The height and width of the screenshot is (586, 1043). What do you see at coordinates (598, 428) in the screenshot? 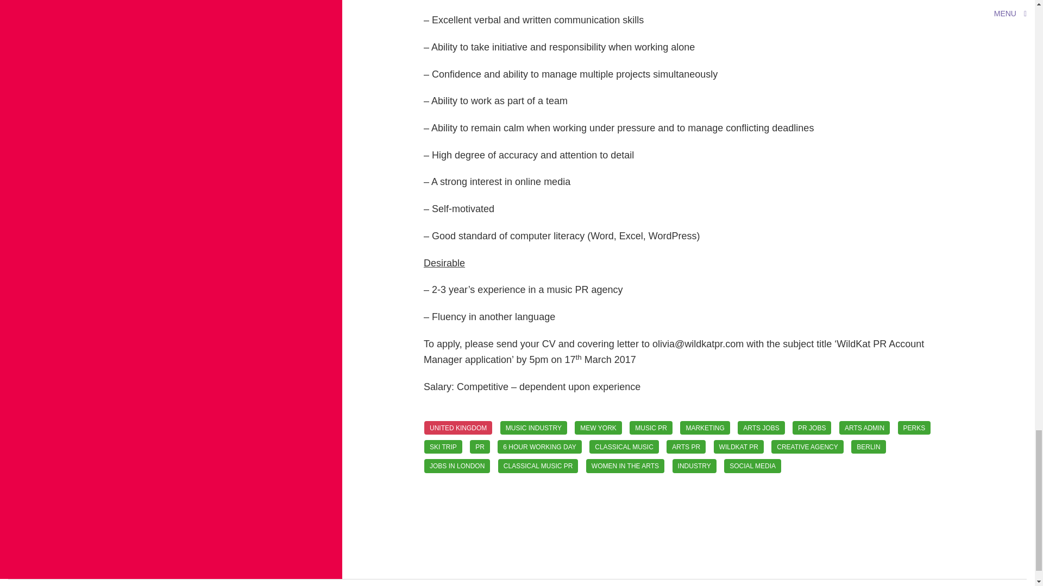
I see `MEW YORK` at bounding box center [598, 428].